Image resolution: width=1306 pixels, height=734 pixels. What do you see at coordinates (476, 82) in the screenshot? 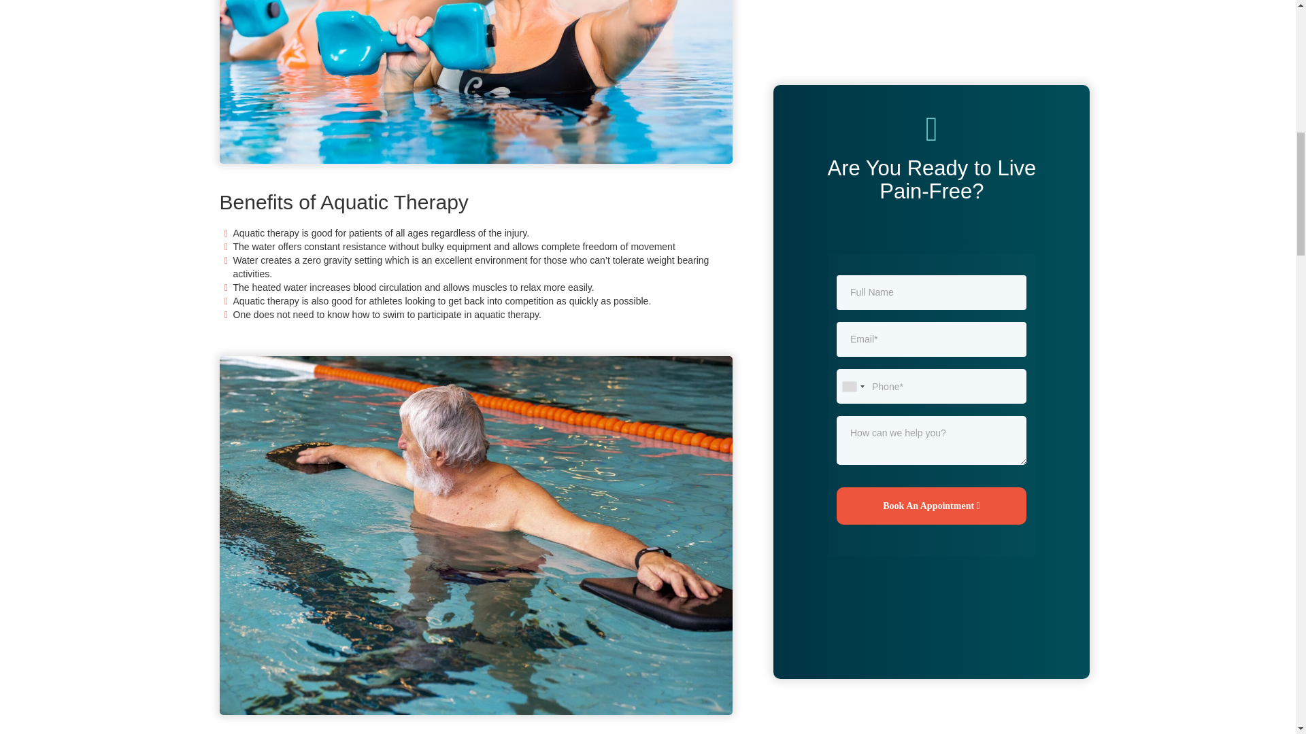
I see `aquatic therapy group session` at bounding box center [476, 82].